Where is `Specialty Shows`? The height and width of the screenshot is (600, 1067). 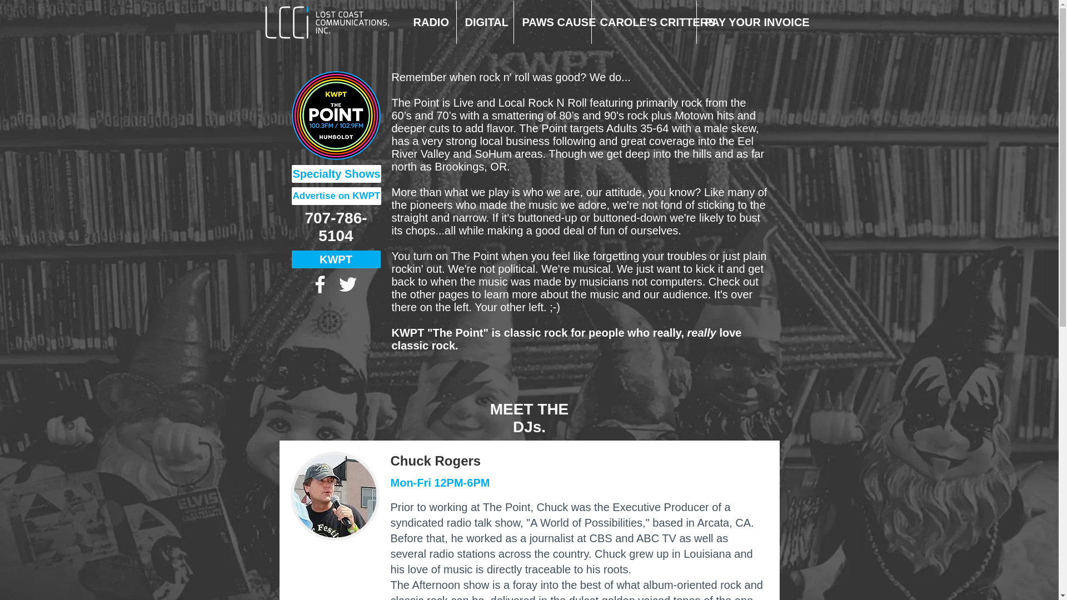 Specialty Shows is located at coordinates (336, 174).